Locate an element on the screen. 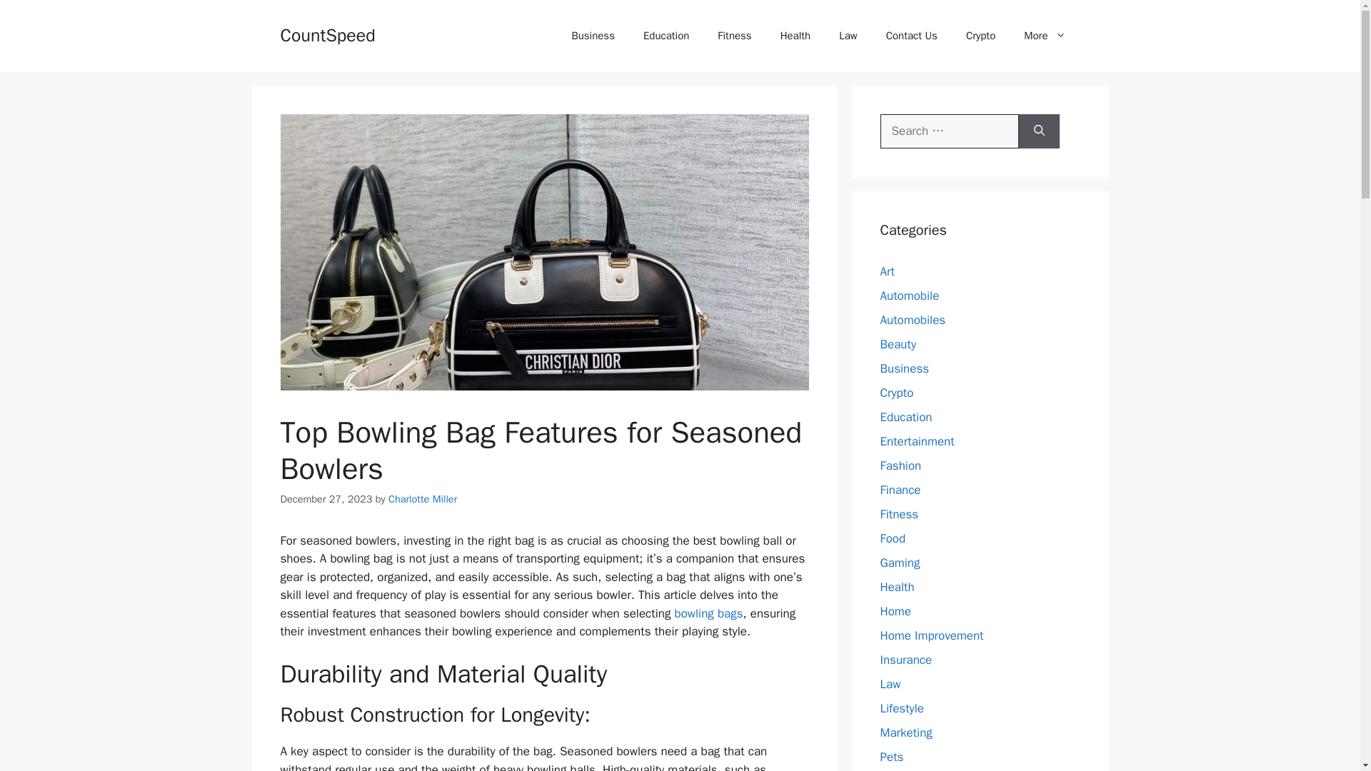 Image resolution: width=1371 pixels, height=771 pixels. Art is located at coordinates (887, 271).